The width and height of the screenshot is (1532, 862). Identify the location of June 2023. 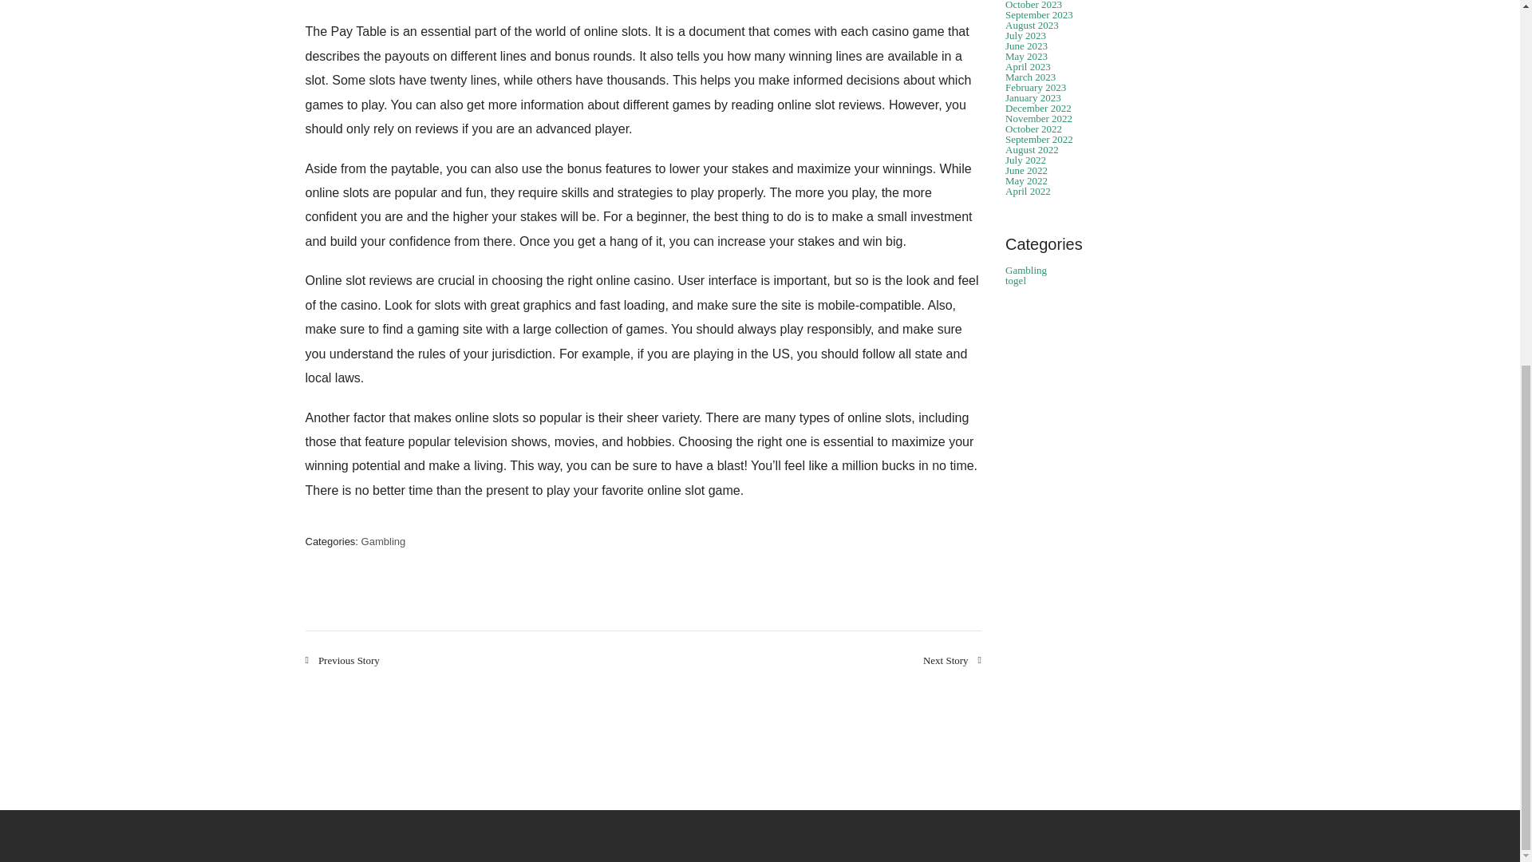
(1026, 45).